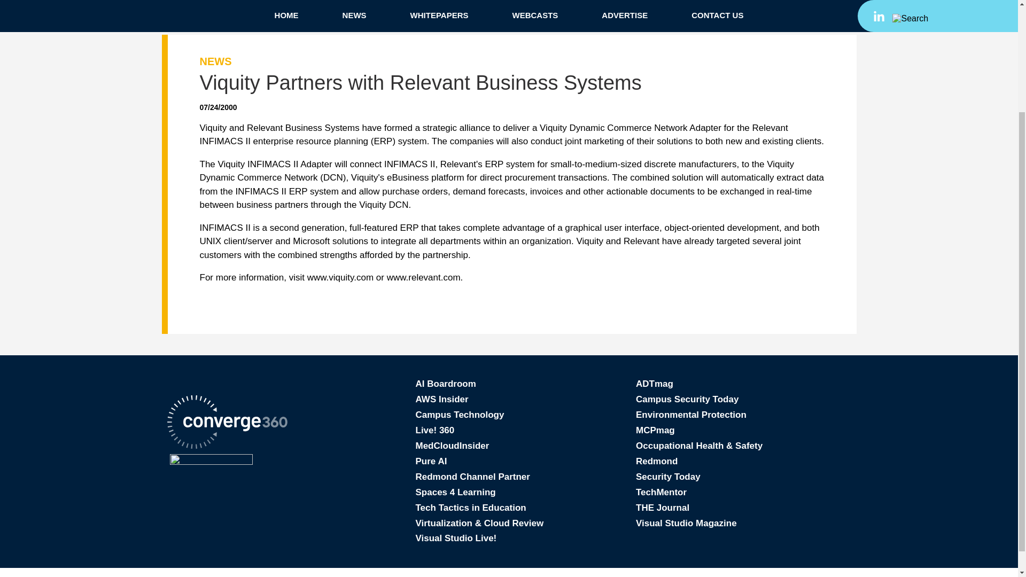 The width and height of the screenshot is (1026, 577). I want to click on Security Today, so click(668, 477).